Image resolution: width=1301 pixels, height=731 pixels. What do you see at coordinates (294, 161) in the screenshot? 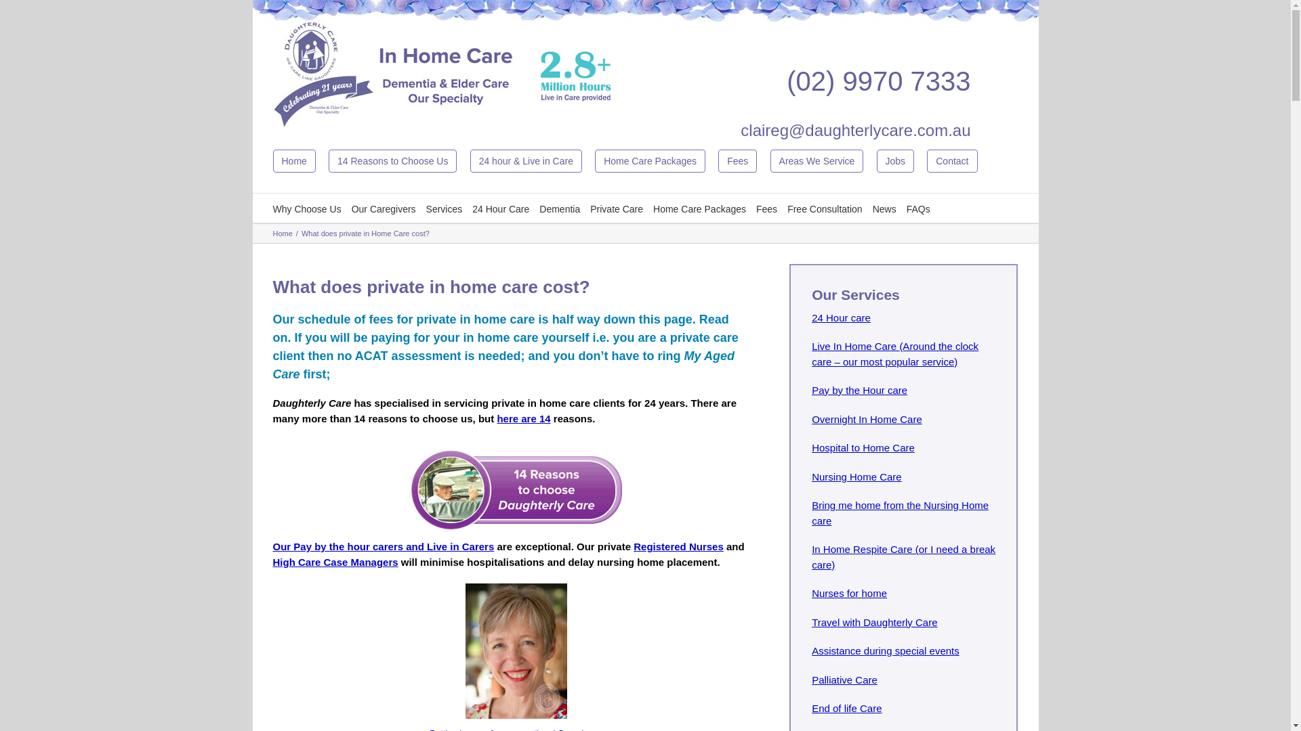
I see `Home` at bounding box center [294, 161].